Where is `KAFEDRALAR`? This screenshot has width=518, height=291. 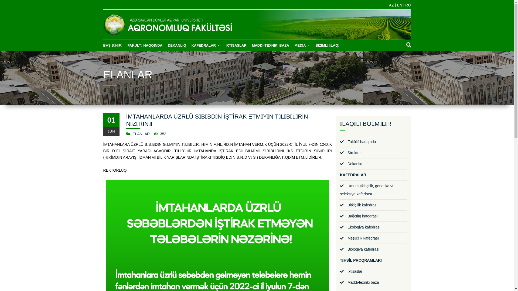
KAFEDRALAR is located at coordinates (205, 51).